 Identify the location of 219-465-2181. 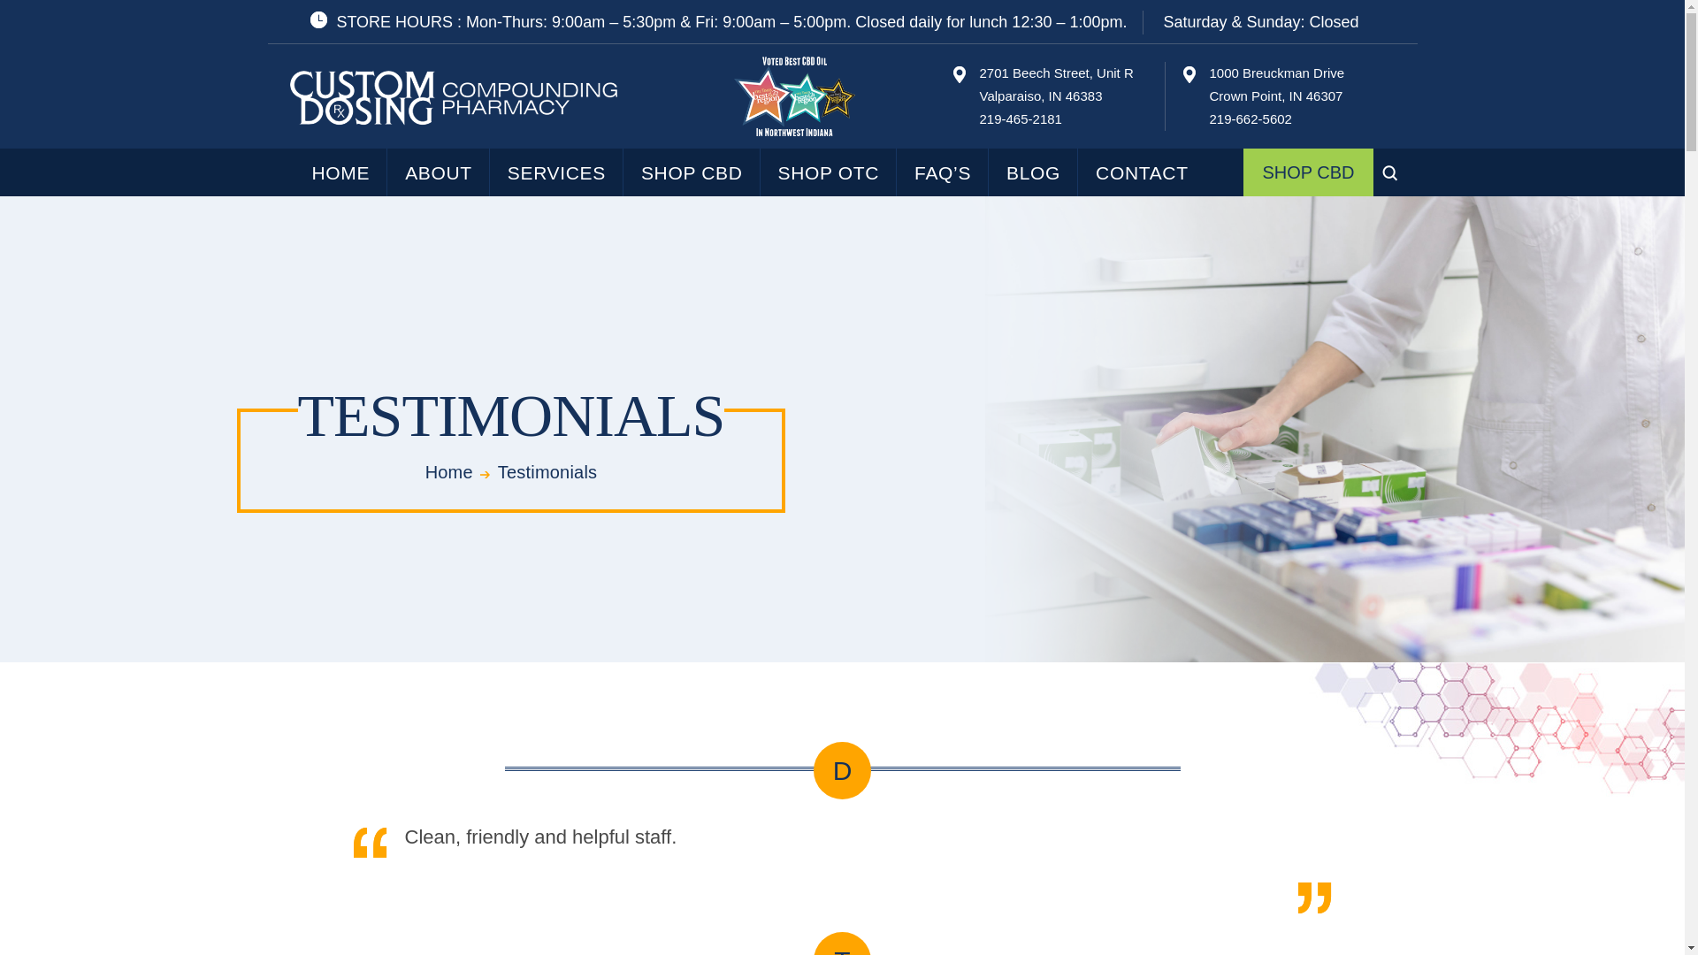
(1021, 118).